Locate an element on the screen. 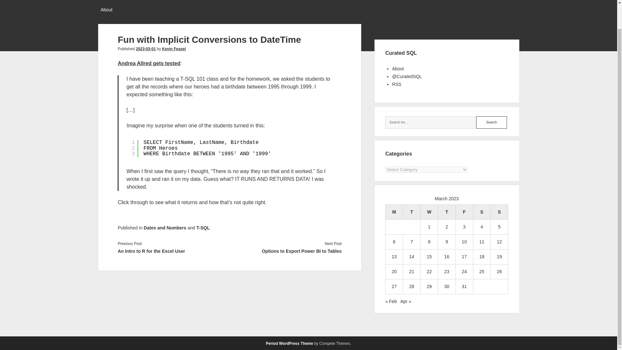 The width and height of the screenshot is (622, 350). 31 is located at coordinates (464, 286).